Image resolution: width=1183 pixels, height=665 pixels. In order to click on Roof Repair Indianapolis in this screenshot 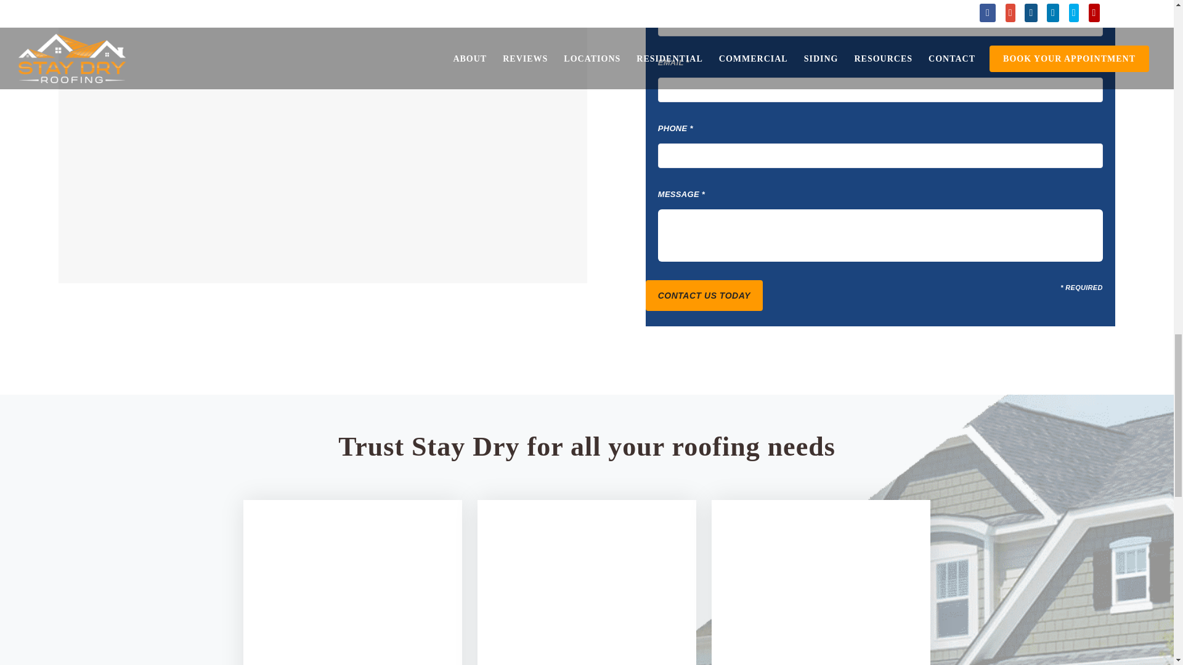, I will do `click(352, 573)`.